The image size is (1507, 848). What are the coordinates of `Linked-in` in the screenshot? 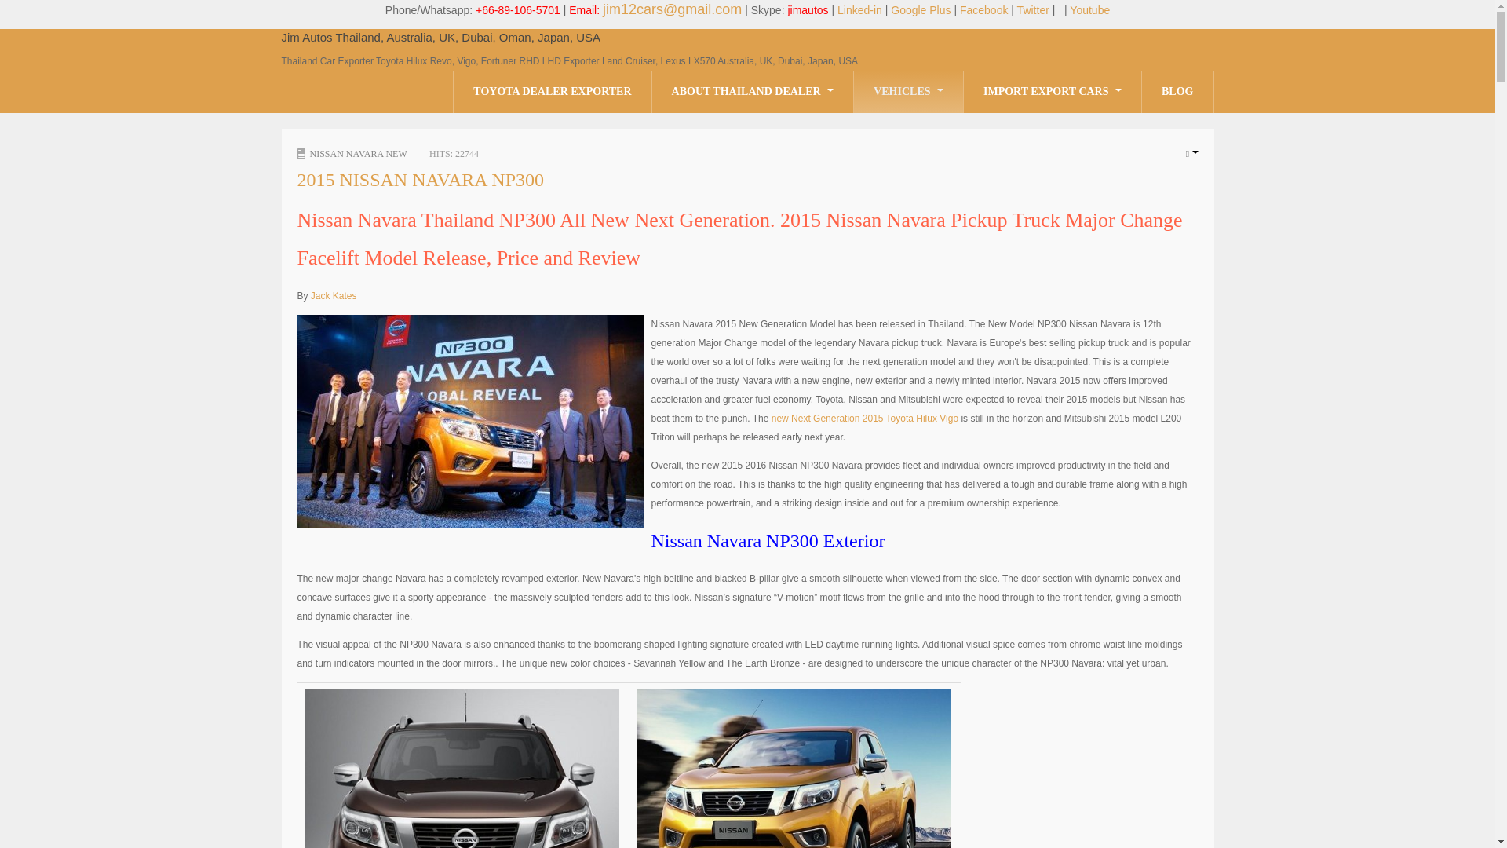 It's located at (859, 9).